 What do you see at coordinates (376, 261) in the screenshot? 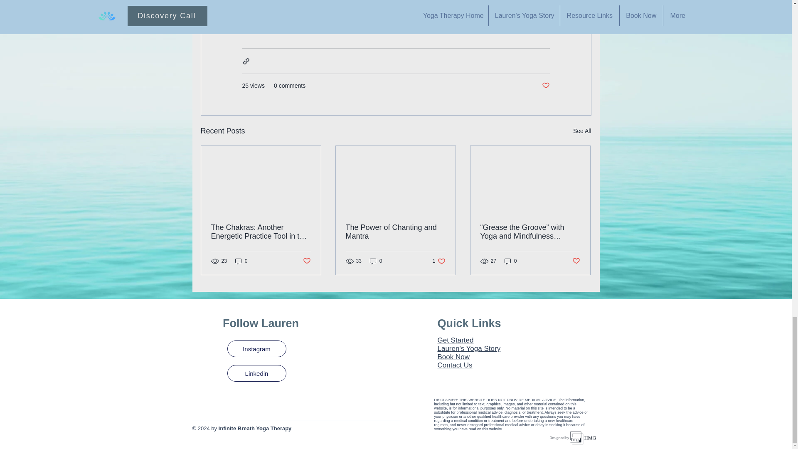
I see `0` at bounding box center [376, 261].